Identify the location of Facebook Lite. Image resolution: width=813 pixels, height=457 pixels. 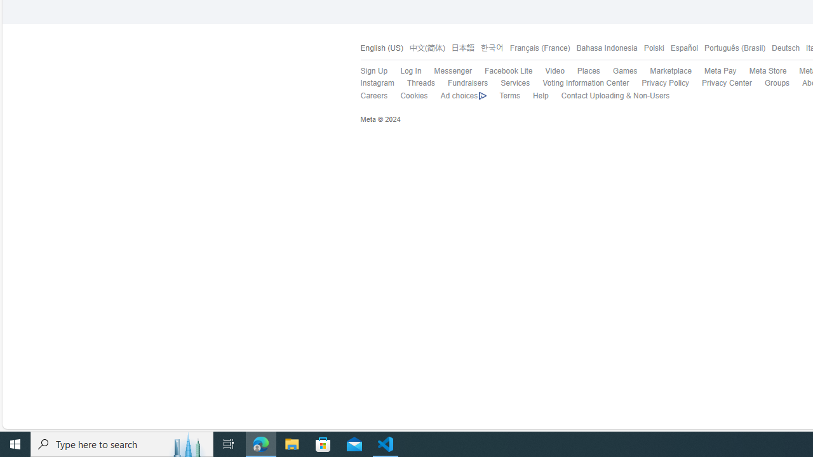
(502, 71).